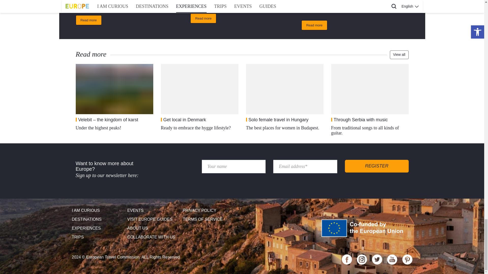 This screenshot has width=488, height=274. What do you see at coordinates (98, 237) in the screenshot?
I see `TRIPS` at bounding box center [98, 237].